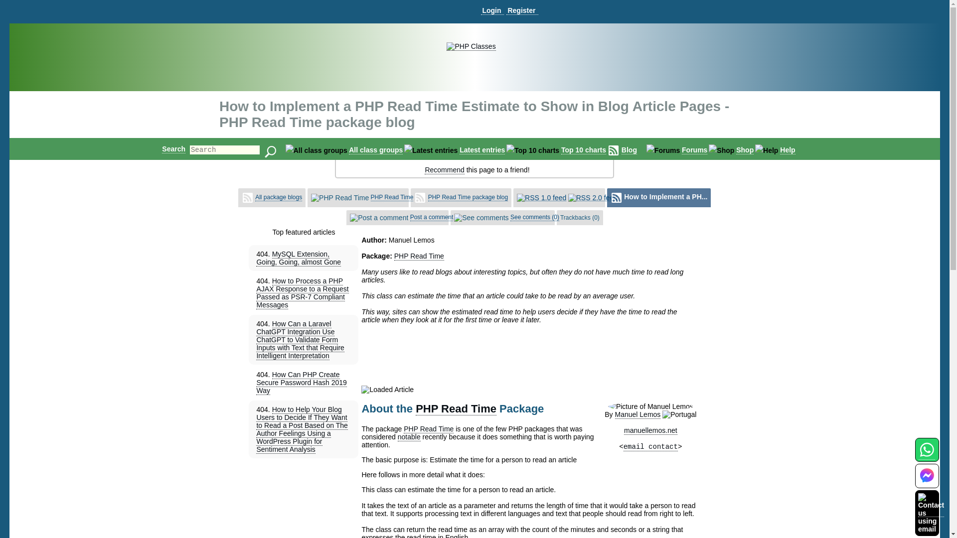 Image resolution: width=957 pixels, height=538 pixels. Describe the element at coordinates (456, 408) in the screenshot. I see `PHP Read Time` at that location.